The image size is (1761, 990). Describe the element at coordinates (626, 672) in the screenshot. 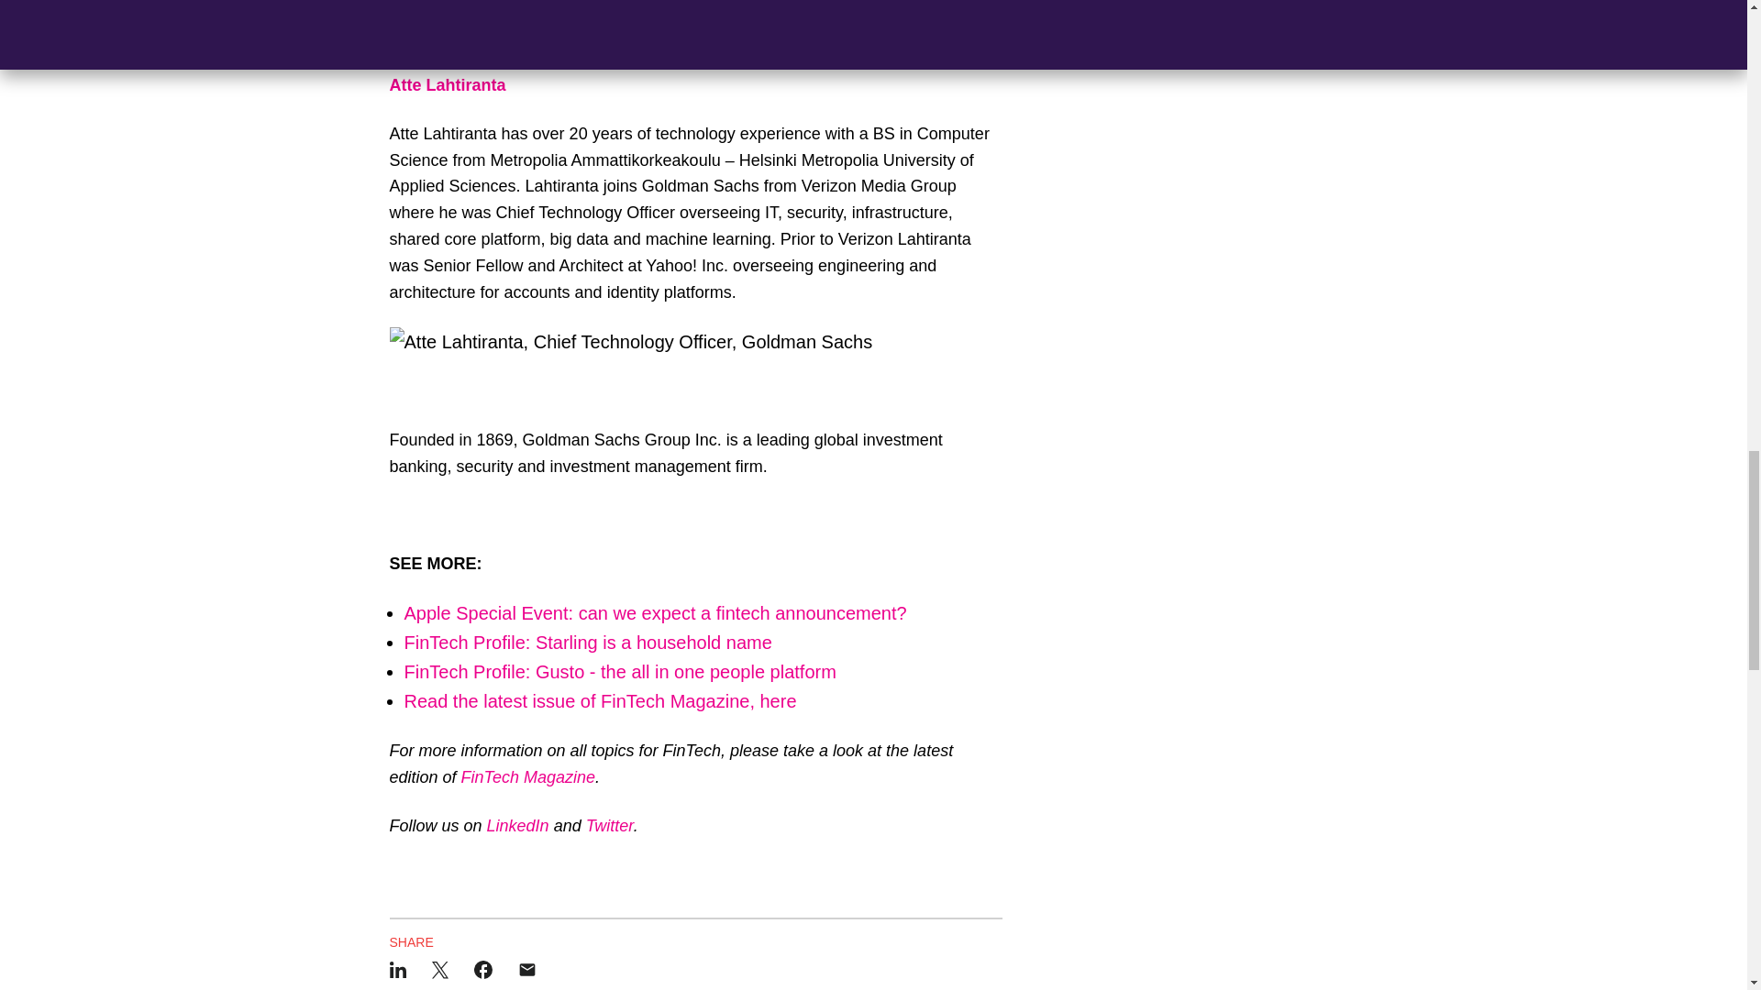

I see `inTech Profile: Gusto - the all in one people platform` at that location.